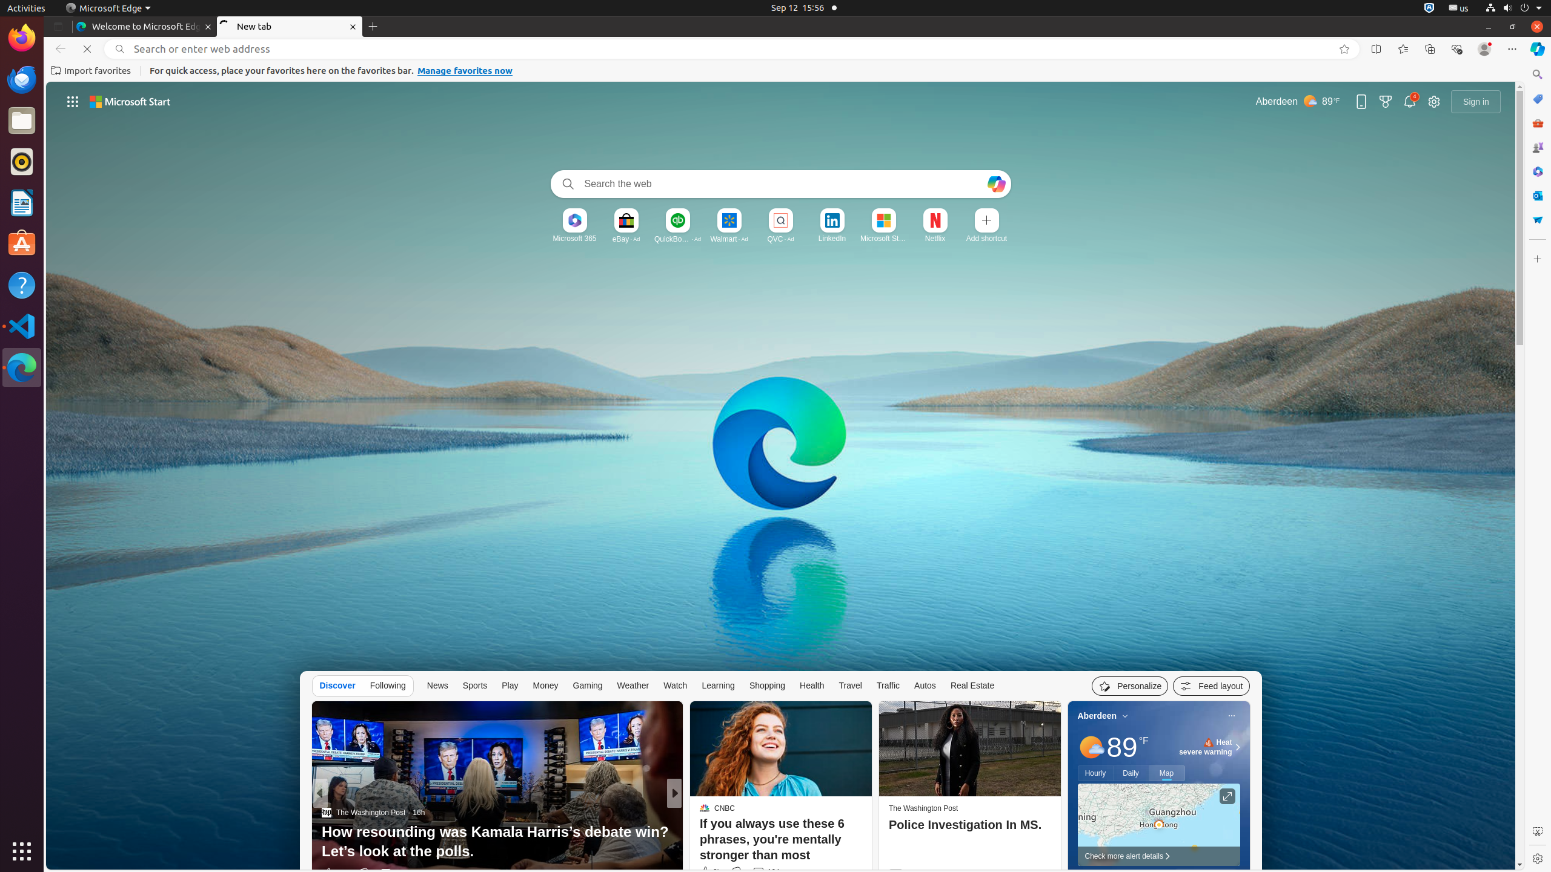 This screenshot has width=1551, height=872. Describe the element at coordinates (1212, 686) in the screenshot. I see `Feed settings` at that location.